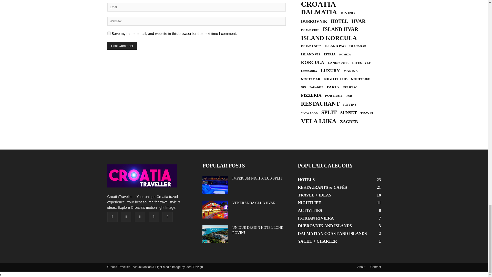 The image size is (492, 277). I want to click on yes, so click(109, 33).